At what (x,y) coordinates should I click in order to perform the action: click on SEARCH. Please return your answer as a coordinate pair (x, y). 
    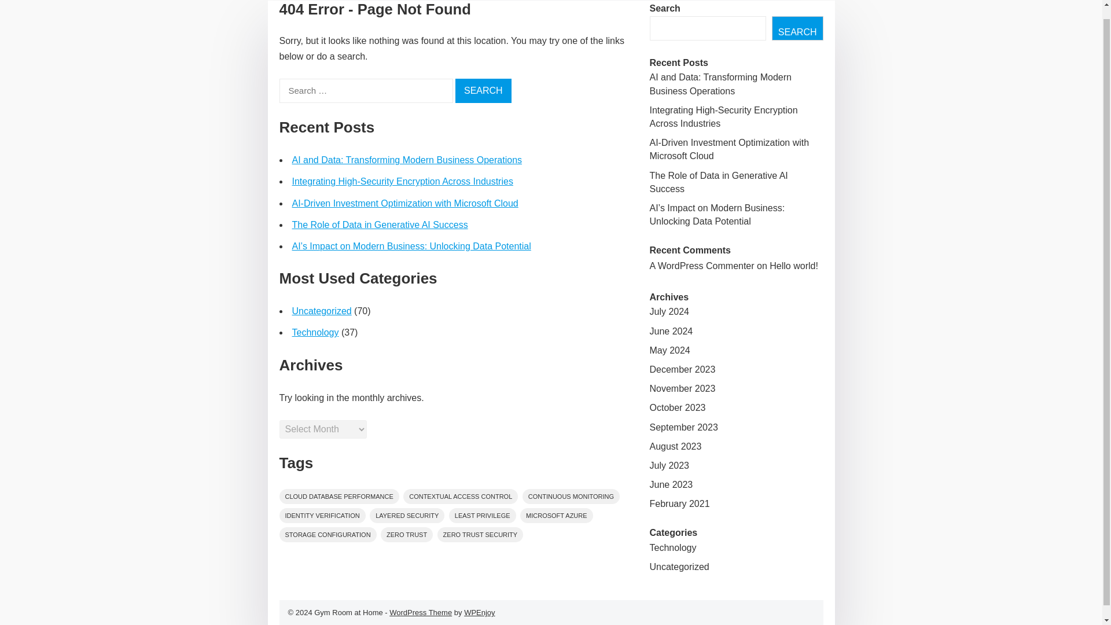
    Looking at the image, I should click on (797, 28).